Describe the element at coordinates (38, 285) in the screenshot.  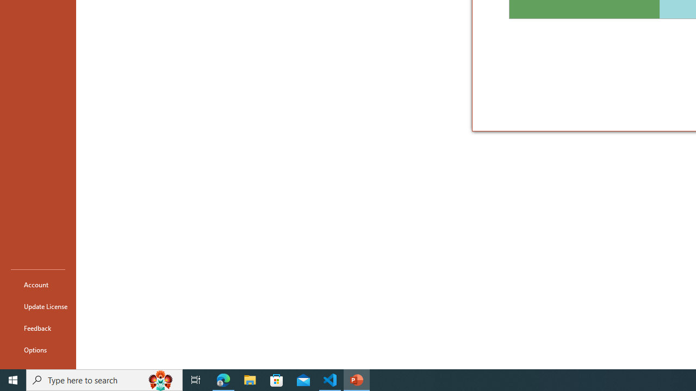
I see `Account` at that location.